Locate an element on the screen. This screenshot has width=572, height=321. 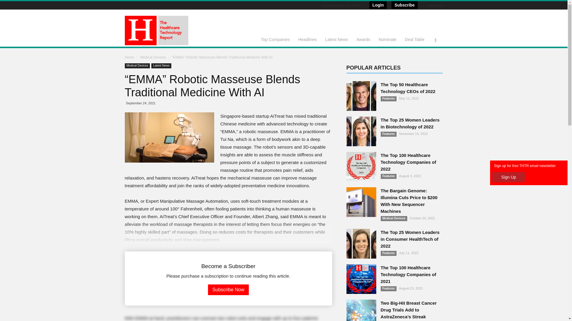
Headlines is located at coordinates (307, 39).